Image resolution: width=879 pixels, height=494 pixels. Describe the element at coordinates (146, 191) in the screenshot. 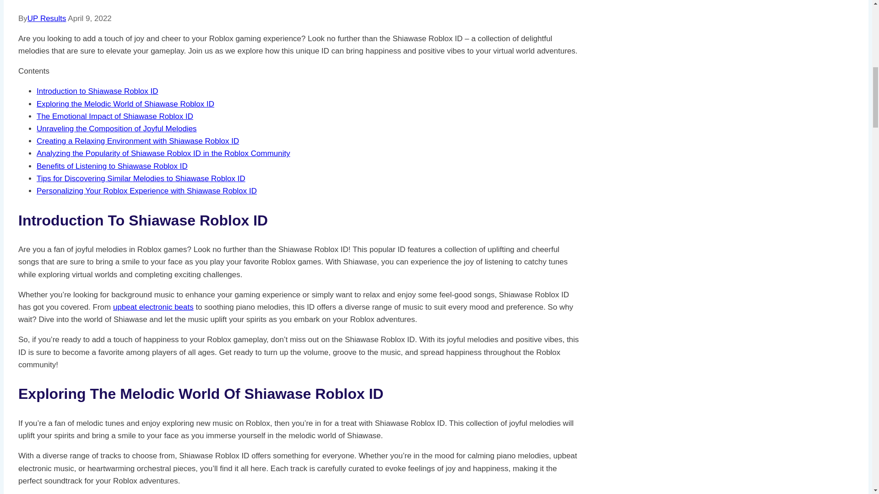

I see `Personalizing Your Roblox Experience with Shiawase Roblox ID` at that location.